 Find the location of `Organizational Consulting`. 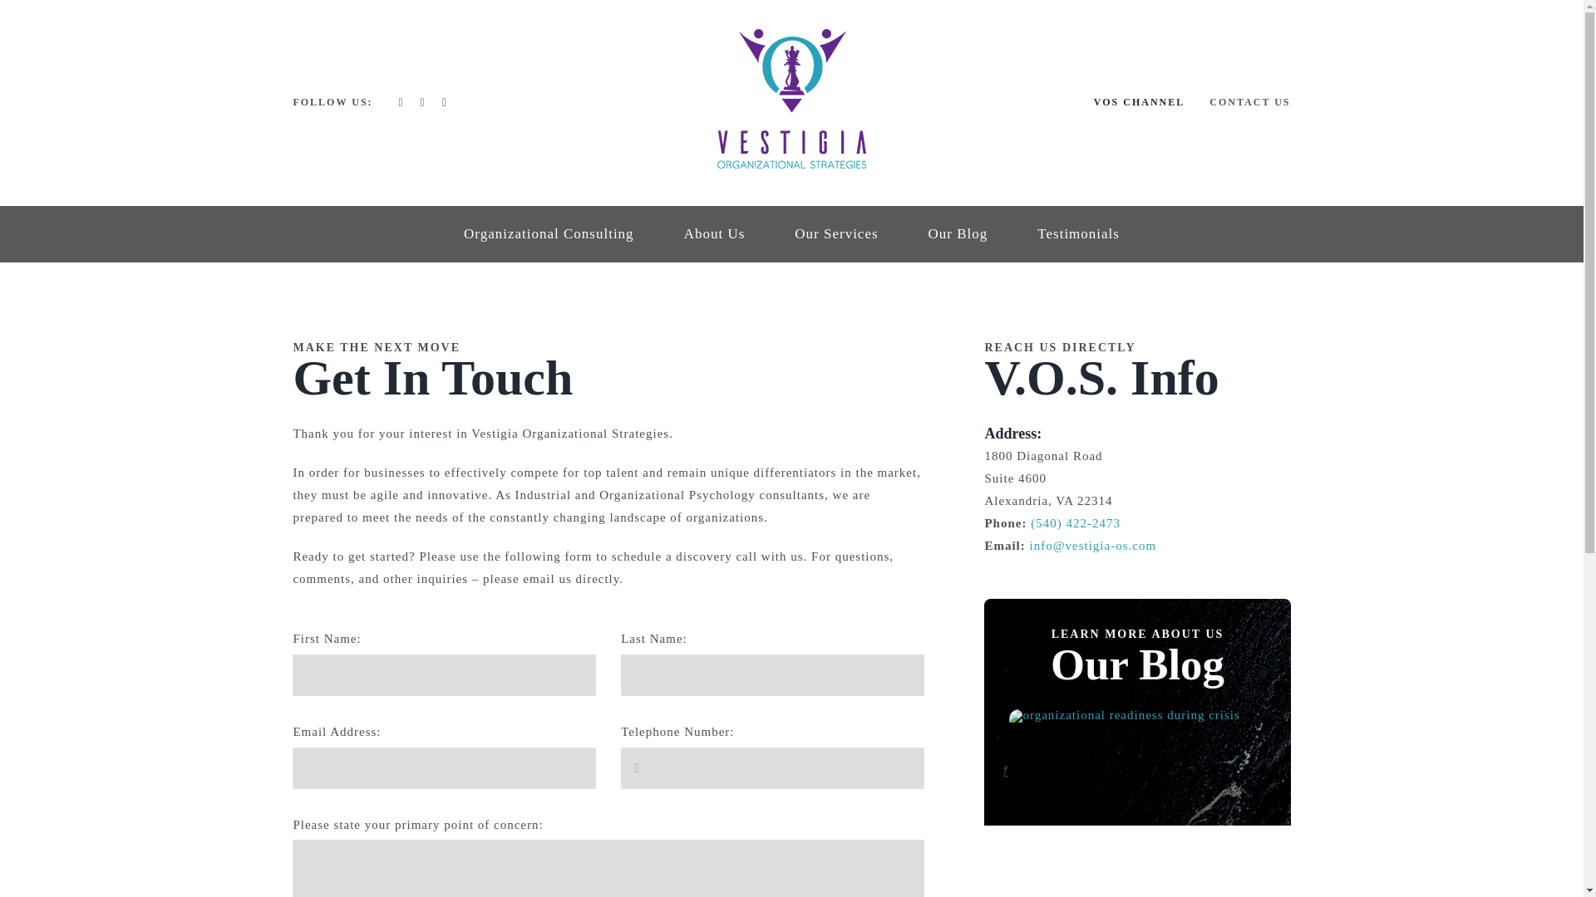

Organizational Consulting is located at coordinates (549, 234).